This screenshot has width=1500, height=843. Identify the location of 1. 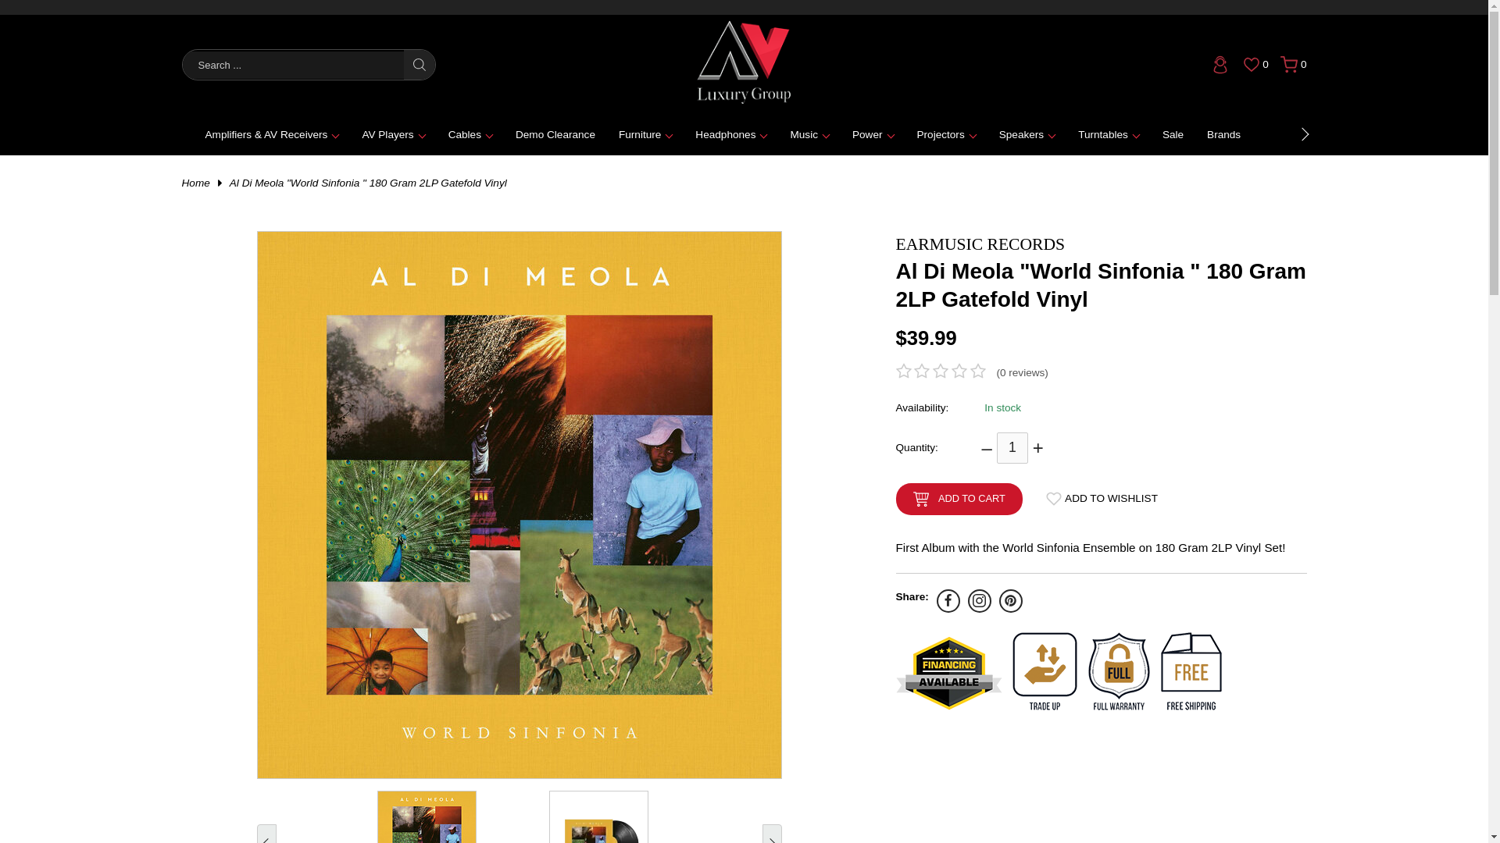
(1012, 448).